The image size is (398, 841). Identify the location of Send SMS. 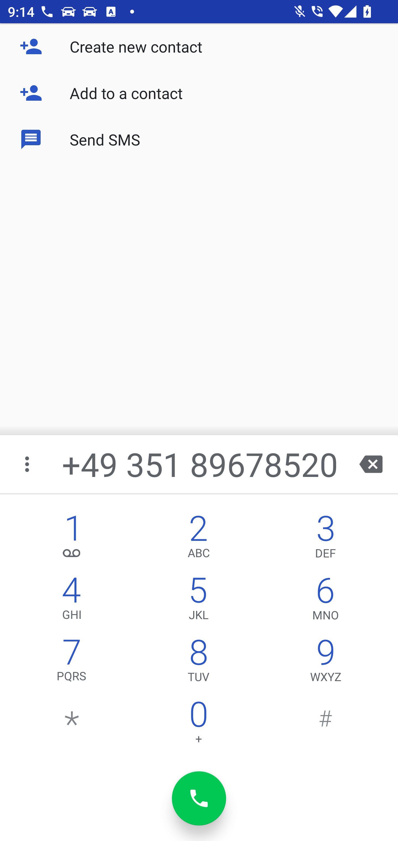
(199, 139).